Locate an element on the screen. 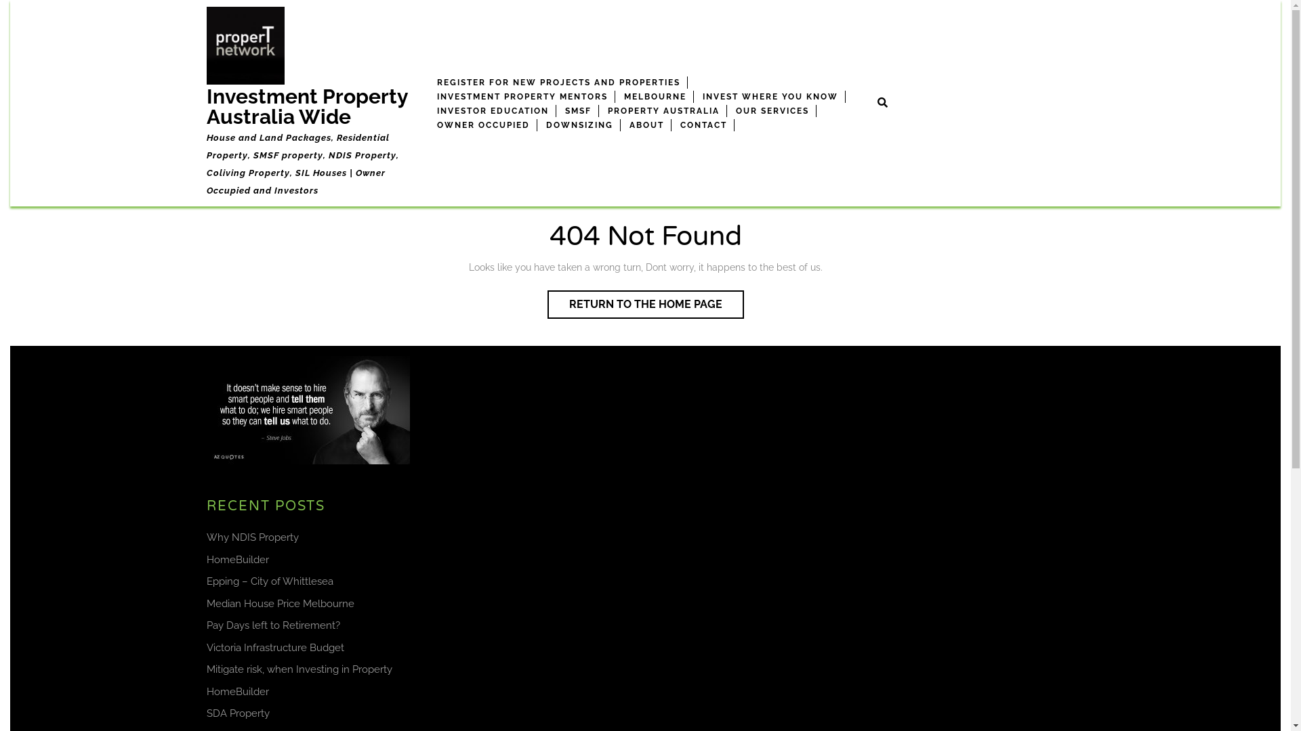 The height and width of the screenshot is (731, 1301). RETURN TO THE HOME PAGE
RETURN TO THE HOME PAGE is located at coordinates (646, 305).